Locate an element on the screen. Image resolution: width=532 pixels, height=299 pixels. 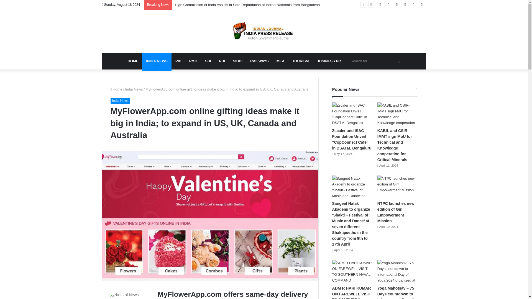
Home is located at coordinates (116, 89).